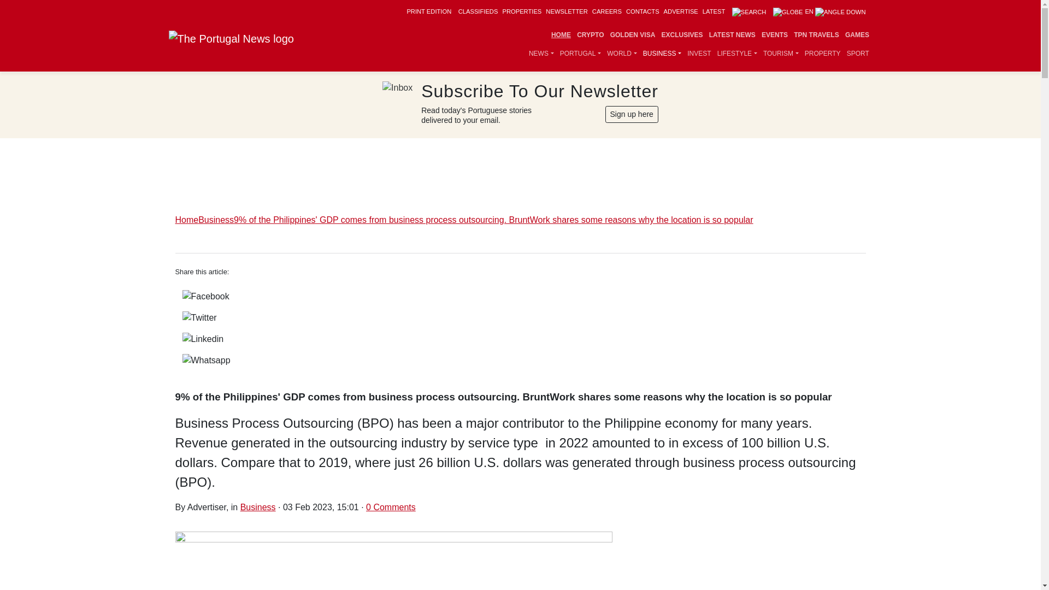  Describe the element at coordinates (561, 35) in the screenshot. I see `HOME` at that location.